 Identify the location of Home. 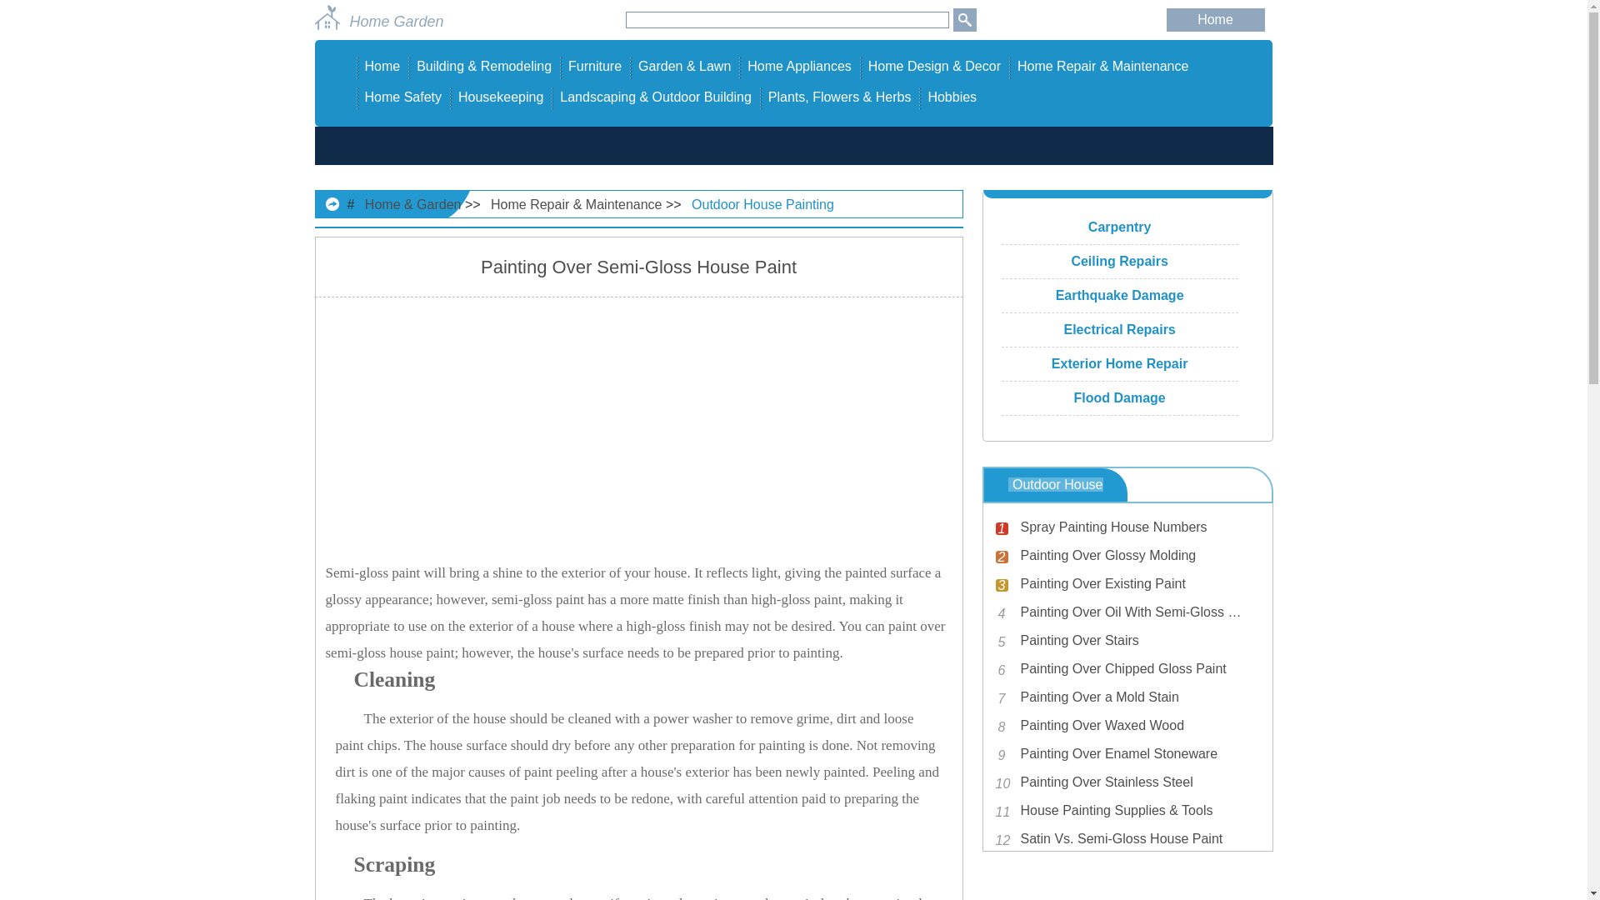
(382, 66).